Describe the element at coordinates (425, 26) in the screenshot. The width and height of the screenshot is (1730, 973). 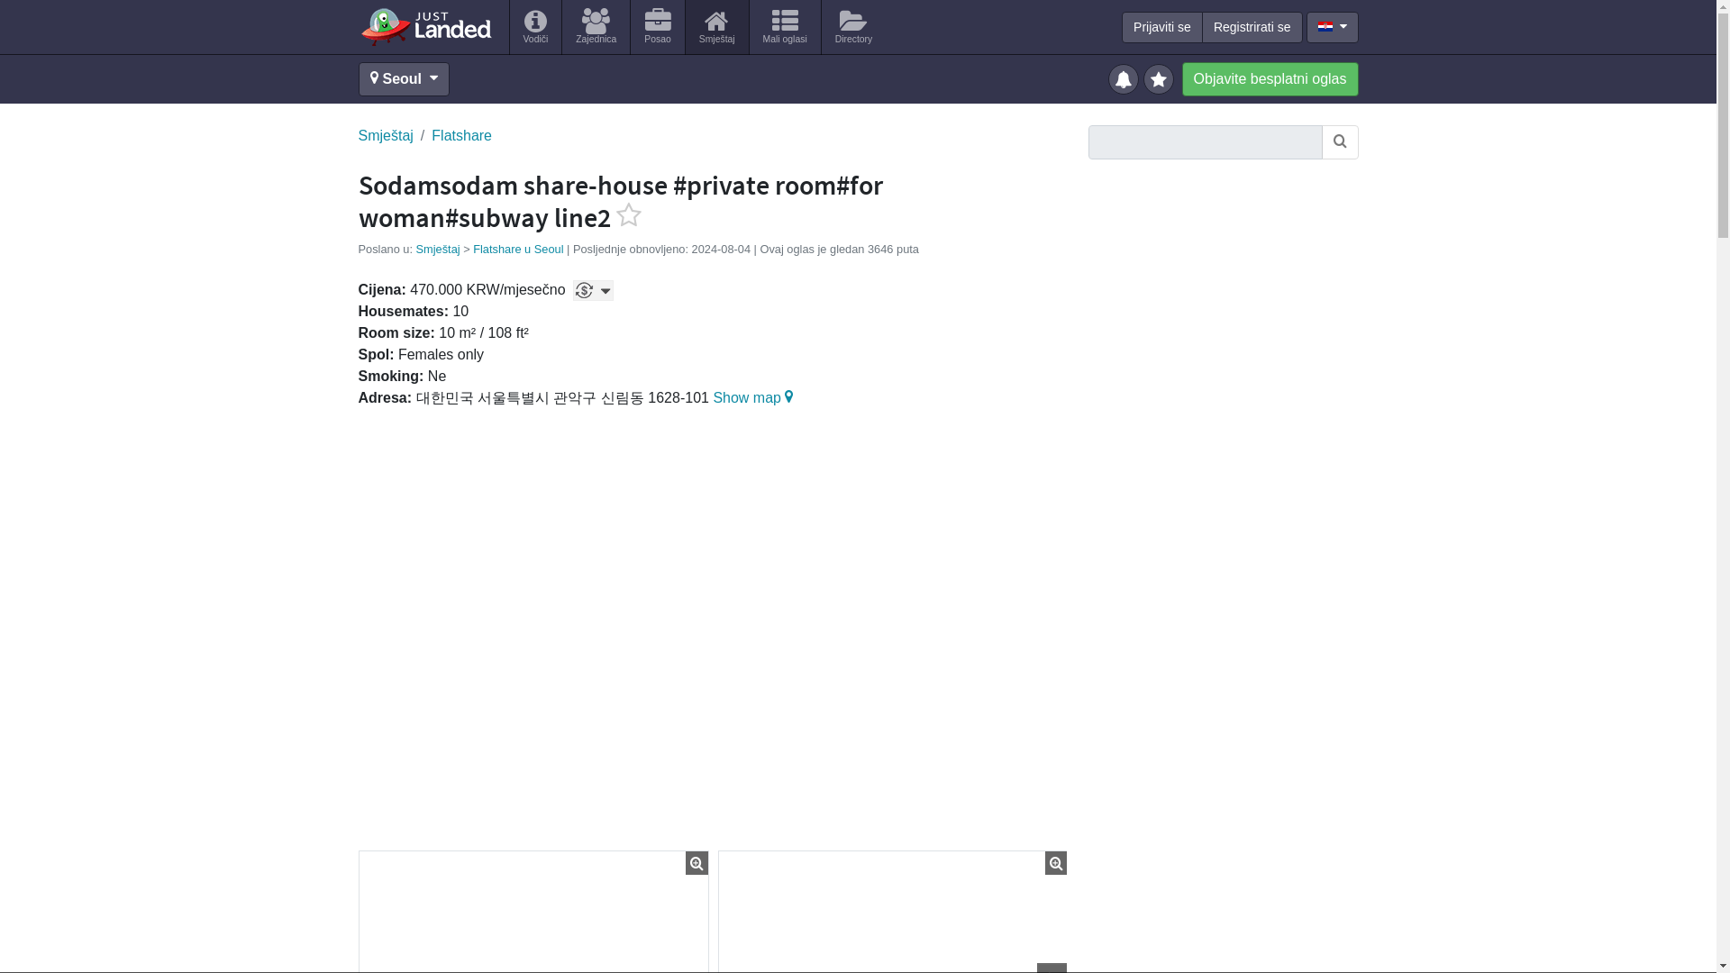
I see `Just Landed` at that location.